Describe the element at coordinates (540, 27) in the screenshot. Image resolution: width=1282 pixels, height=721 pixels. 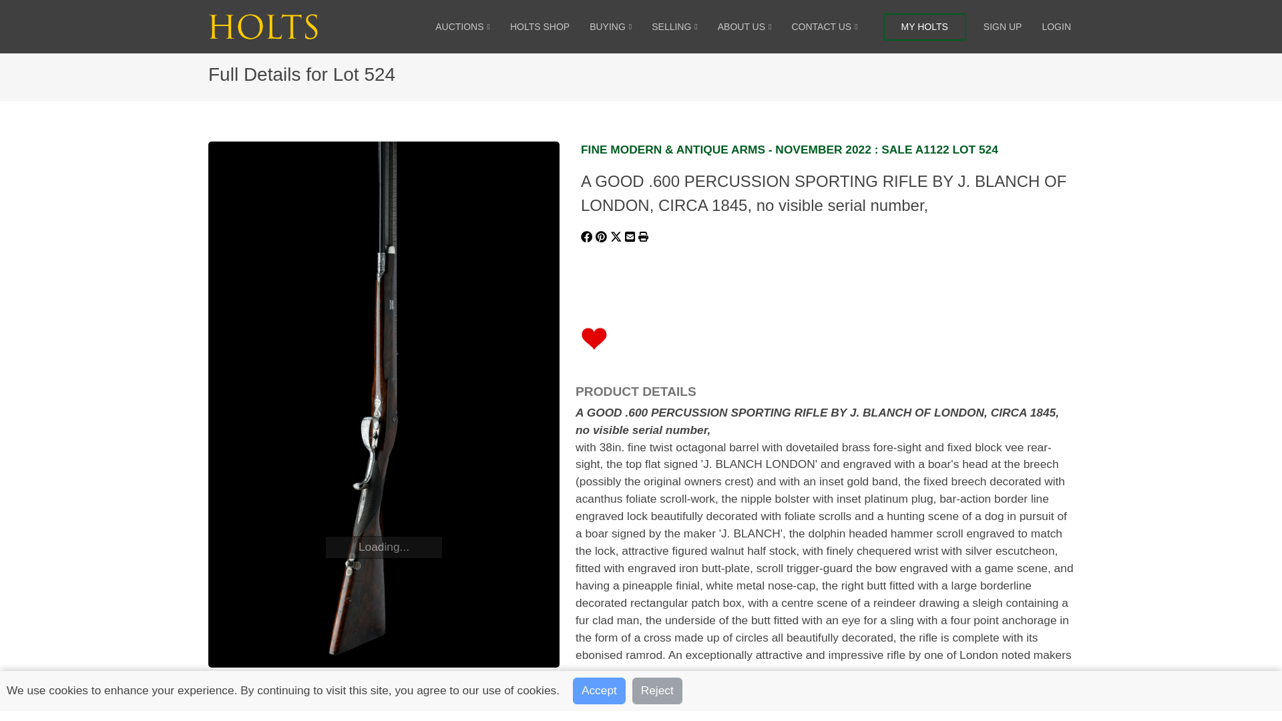
I see `HOLTS SHOP` at that location.